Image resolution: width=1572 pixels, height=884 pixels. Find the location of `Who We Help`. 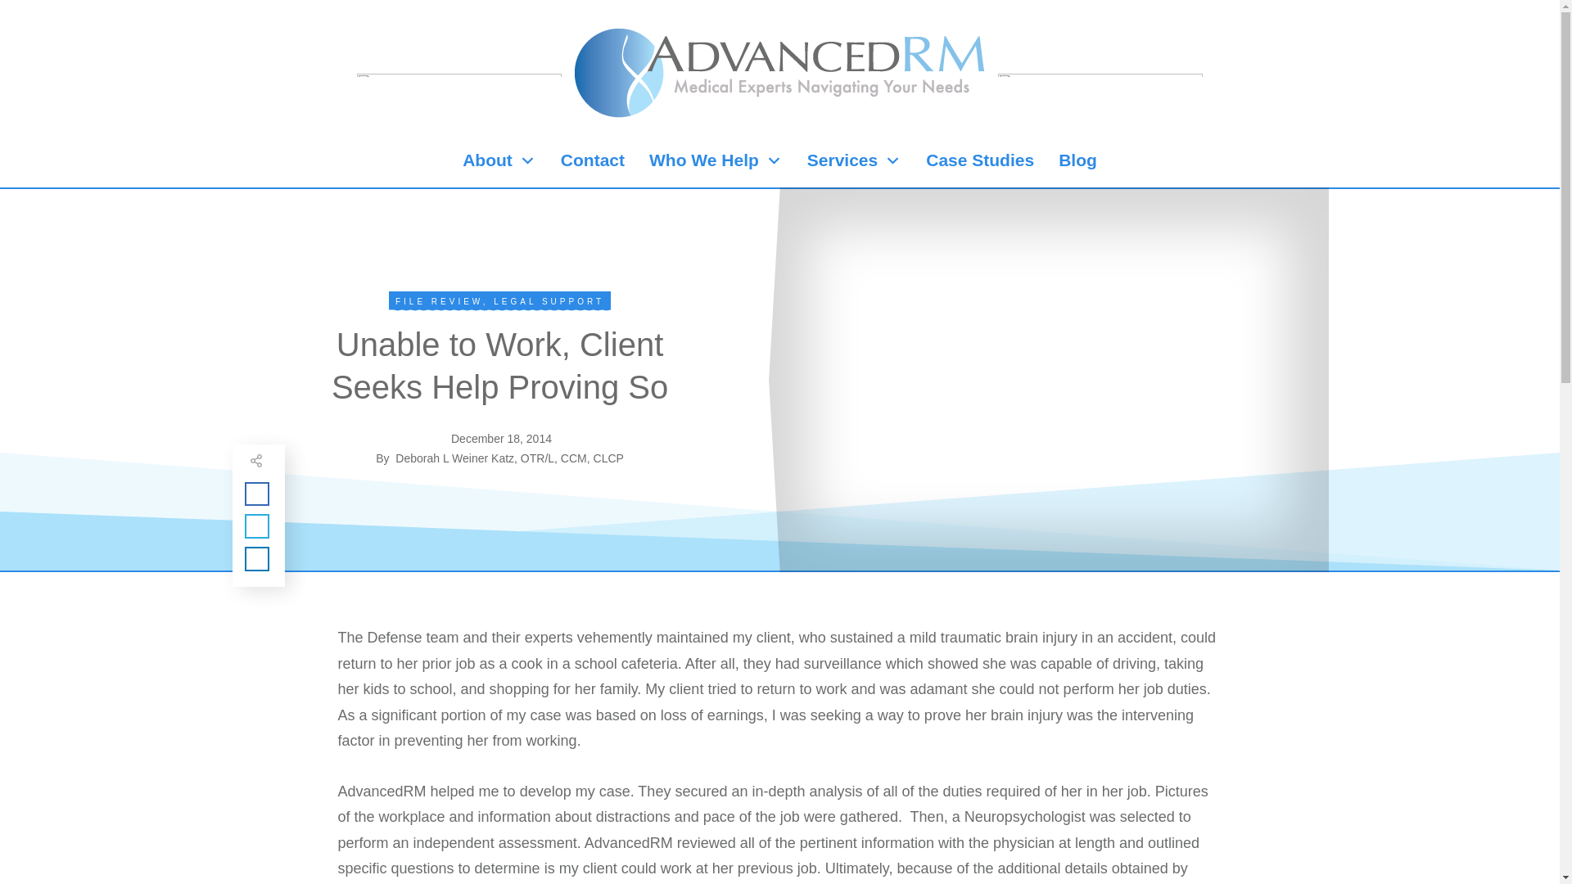

Who We Help is located at coordinates (716, 160).